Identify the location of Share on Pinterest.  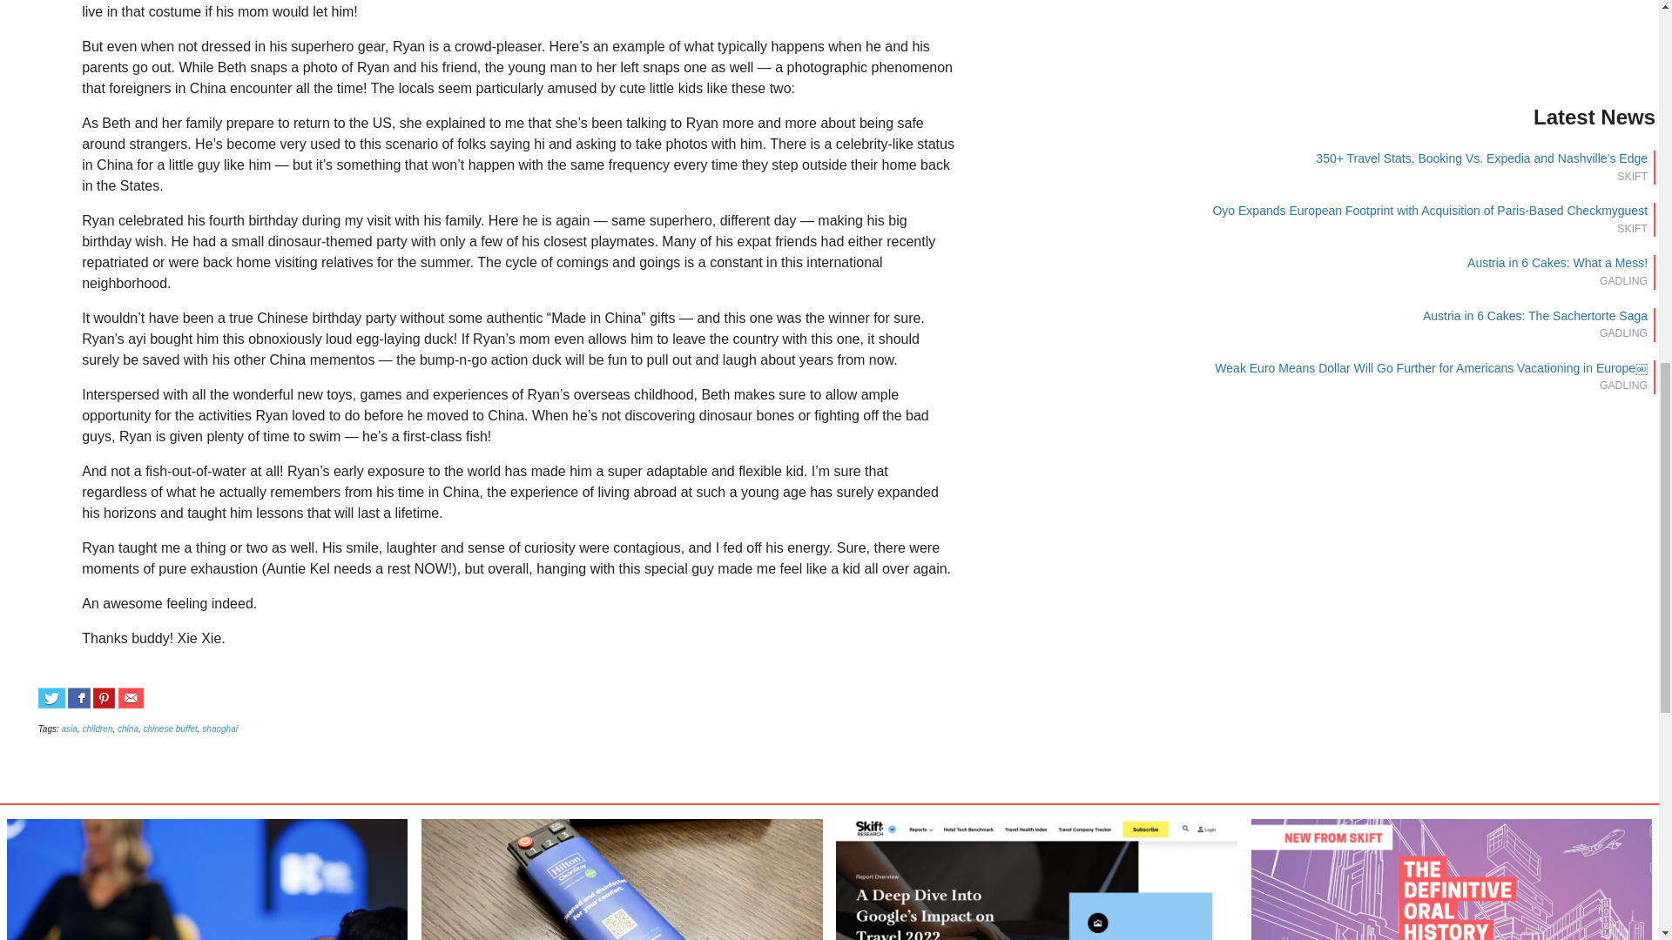
(104, 698).